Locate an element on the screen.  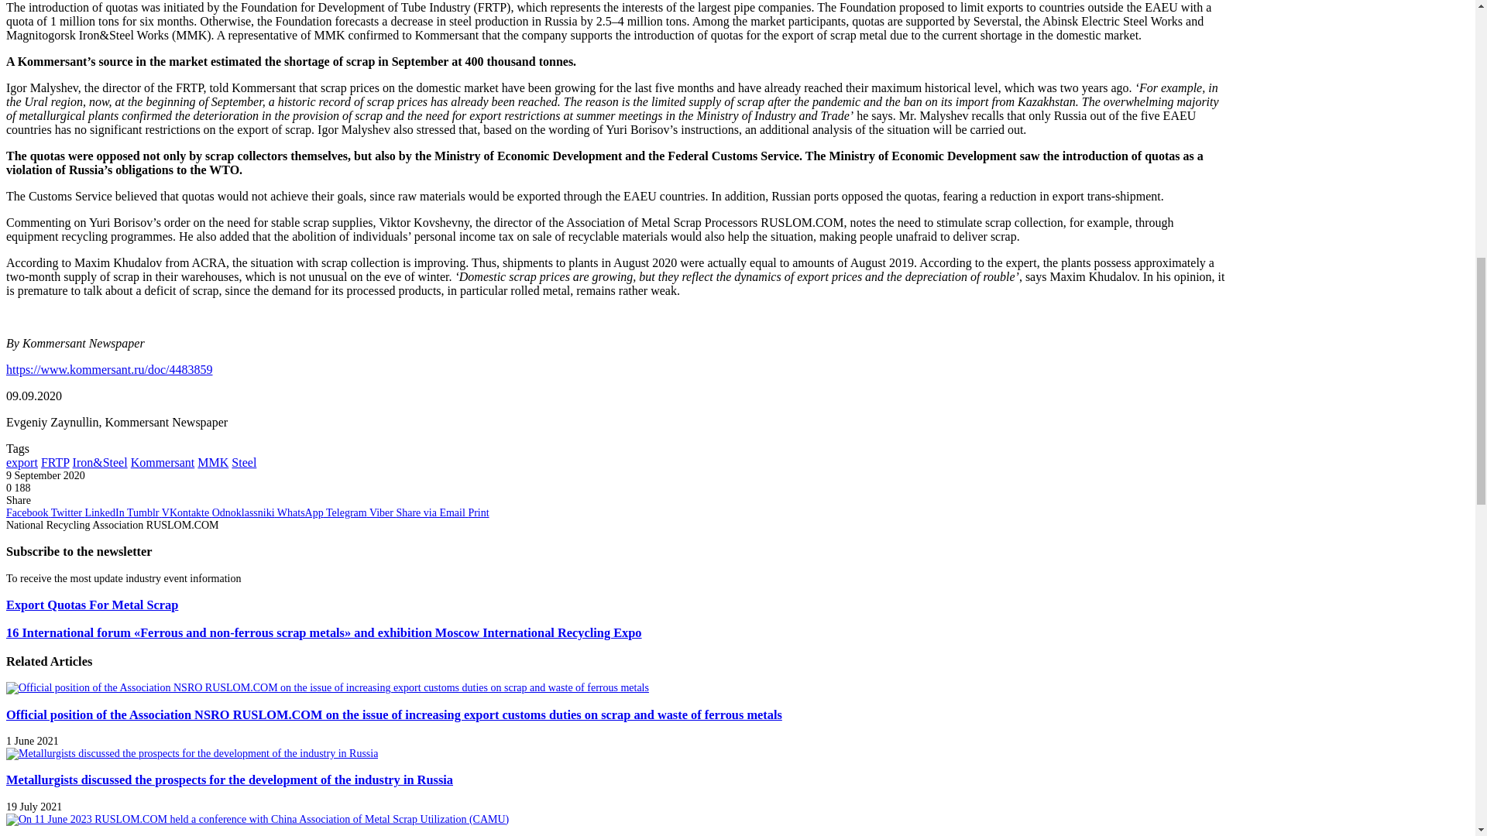
Telegram is located at coordinates (347, 512).